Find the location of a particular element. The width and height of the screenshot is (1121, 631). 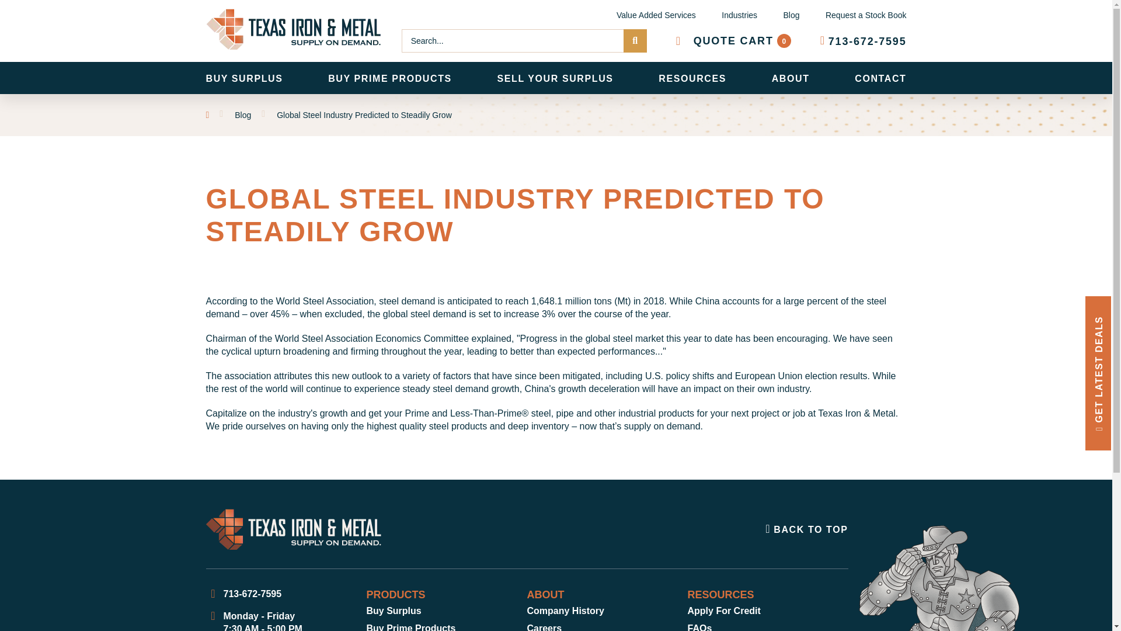

Blog is located at coordinates (243, 77).